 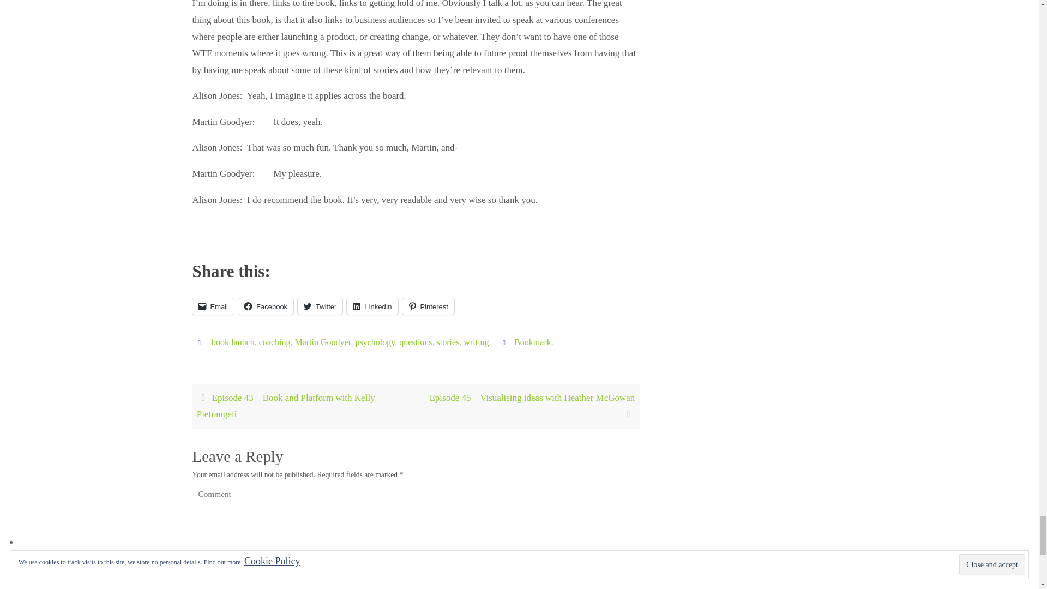 I want to click on Pinterest, so click(x=428, y=306).